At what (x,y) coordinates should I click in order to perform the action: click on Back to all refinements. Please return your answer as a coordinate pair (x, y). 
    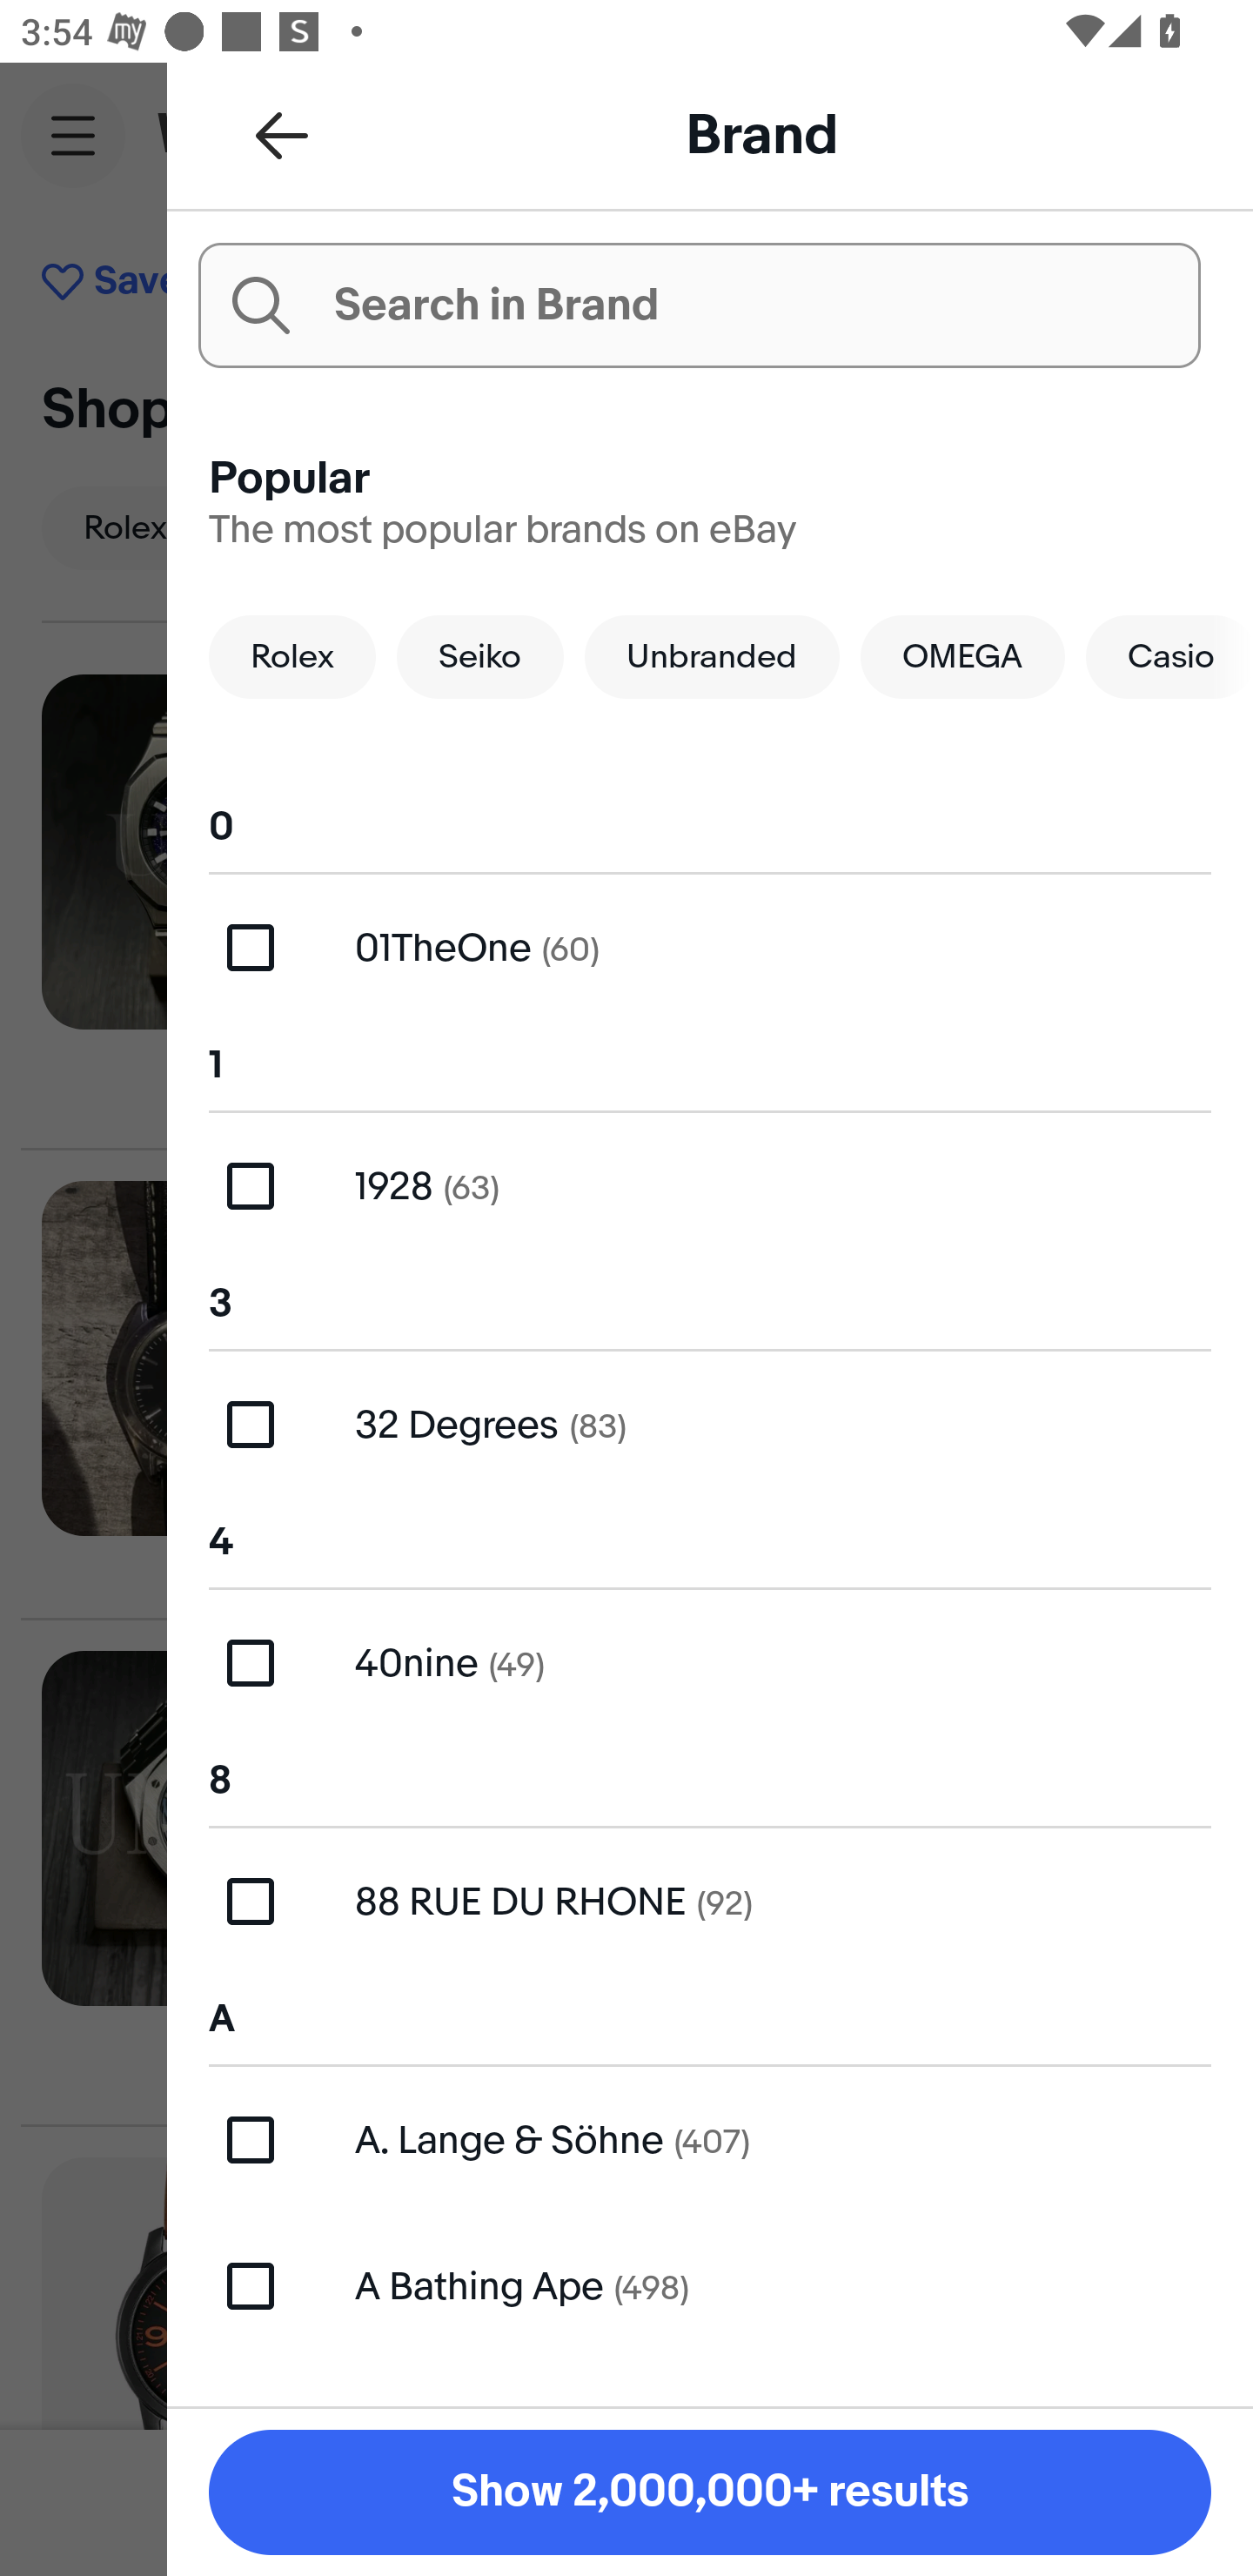
    Looking at the image, I should click on (282, 134).